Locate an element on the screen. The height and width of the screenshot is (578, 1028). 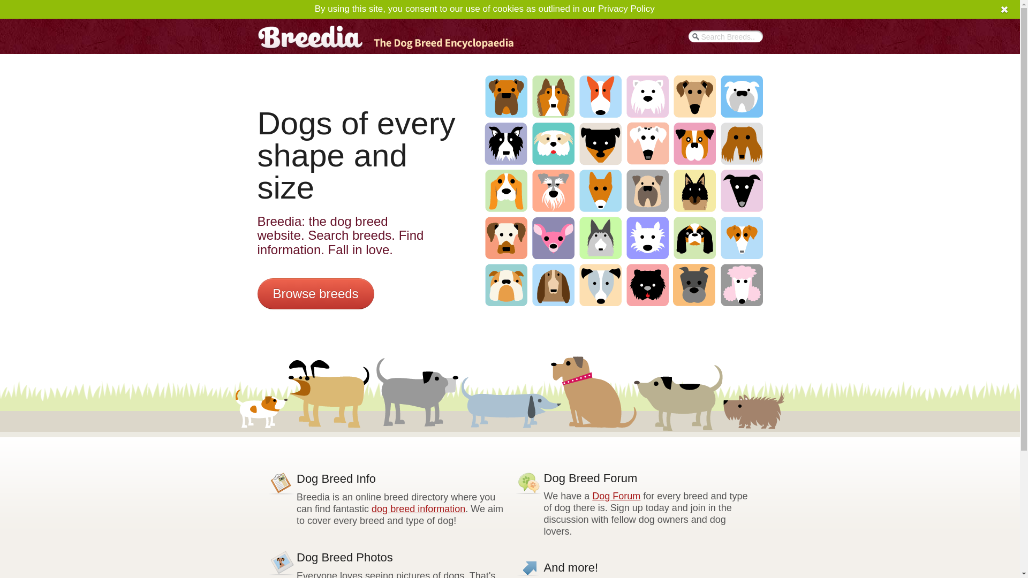
Browse breeds is located at coordinates (315, 293).